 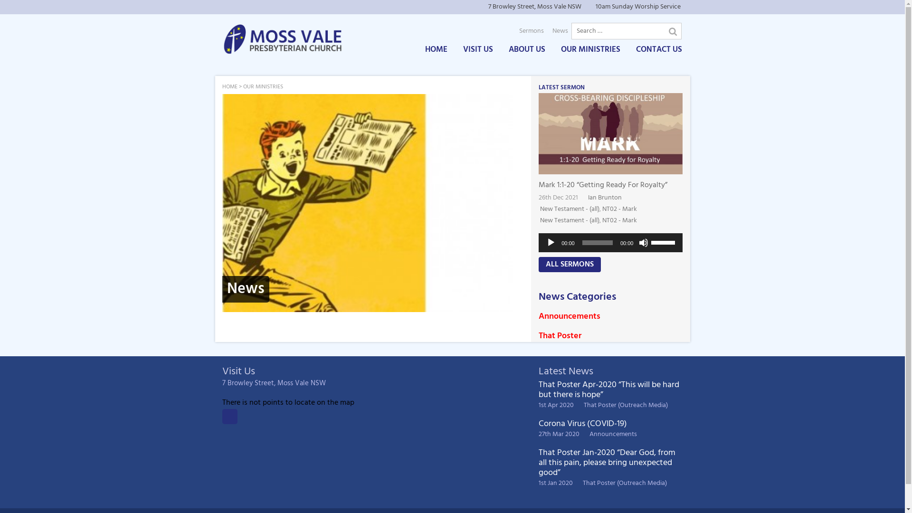 What do you see at coordinates (570, 316) in the screenshot?
I see `Announcements` at bounding box center [570, 316].